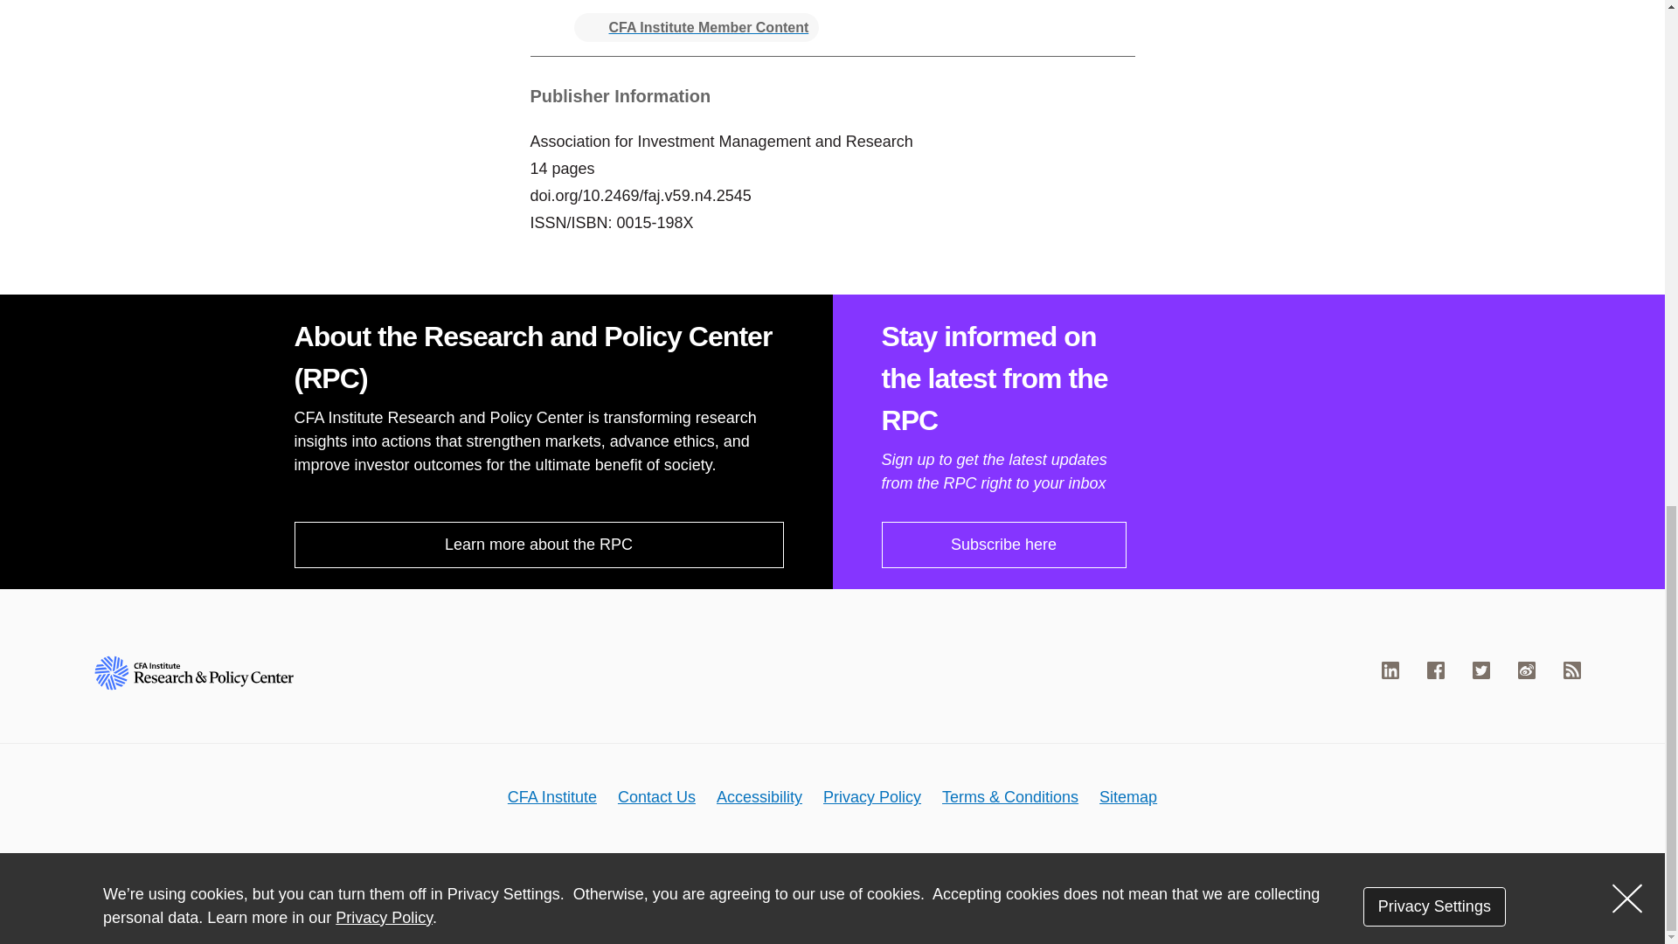 This screenshot has width=1678, height=944. I want to click on Sitemap, so click(1127, 797).